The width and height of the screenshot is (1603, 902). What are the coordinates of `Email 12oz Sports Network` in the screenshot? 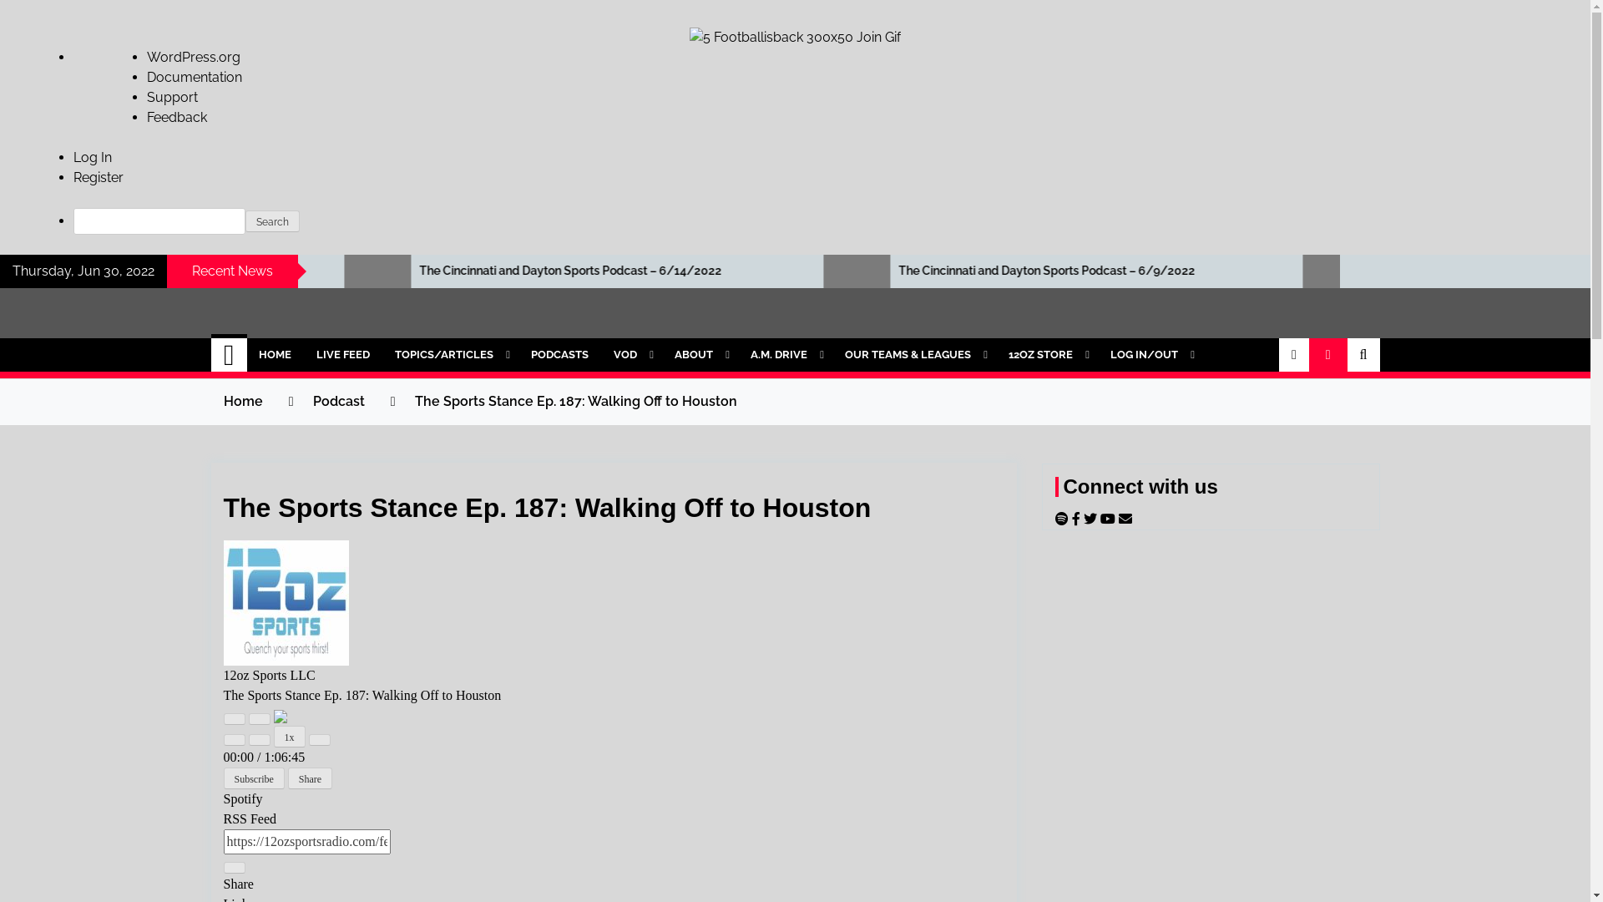 It's located at (1125, 519).